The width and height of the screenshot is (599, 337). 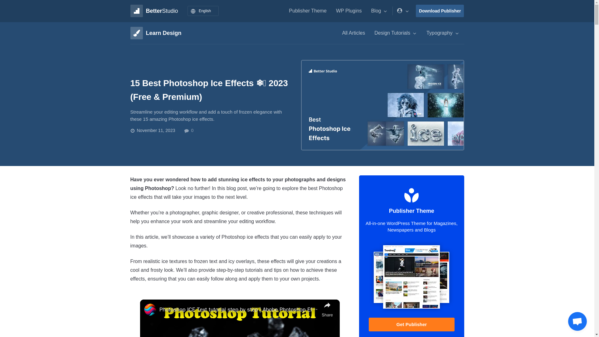 I want to click on Download Publisher, so click(x=440, y=11).